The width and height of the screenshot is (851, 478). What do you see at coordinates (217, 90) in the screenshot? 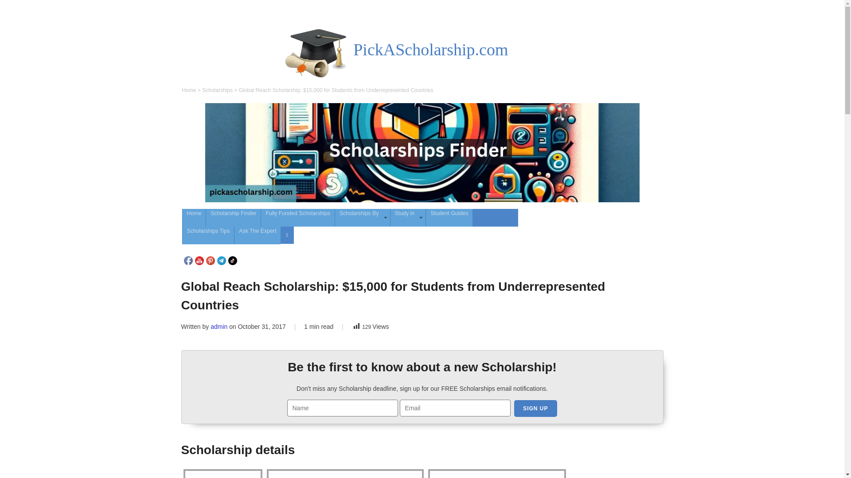
I see `Go to Scholarships.` at bounding box center [217, 90].